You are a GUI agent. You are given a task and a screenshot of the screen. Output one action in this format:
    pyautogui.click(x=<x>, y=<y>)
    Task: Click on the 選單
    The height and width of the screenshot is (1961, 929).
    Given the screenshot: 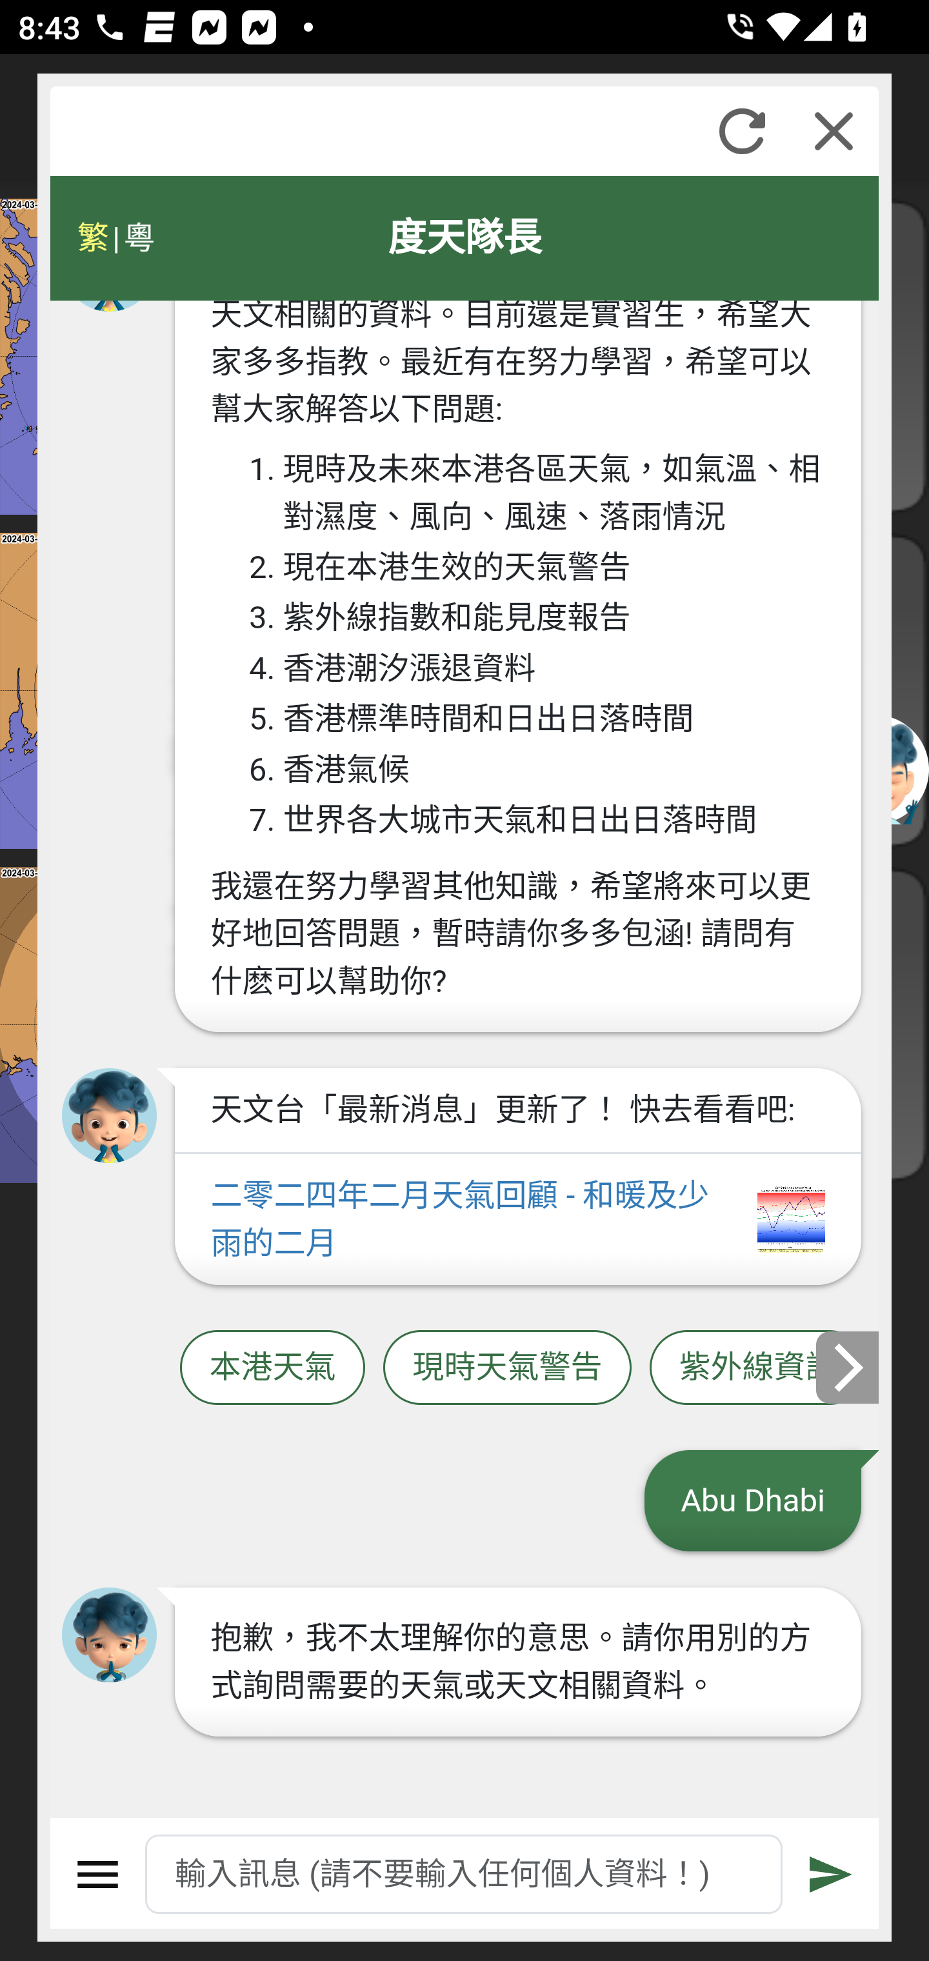 What is the action you would take?
    pyautogui.click(x=98, y=1875)
    